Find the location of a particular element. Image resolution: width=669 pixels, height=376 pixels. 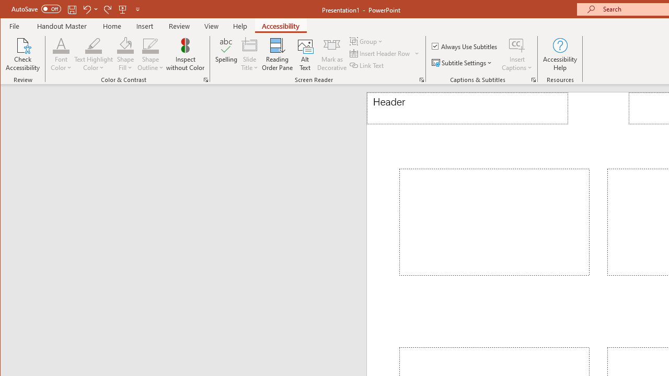

Insert Captions is located at coordinates (517, 45).